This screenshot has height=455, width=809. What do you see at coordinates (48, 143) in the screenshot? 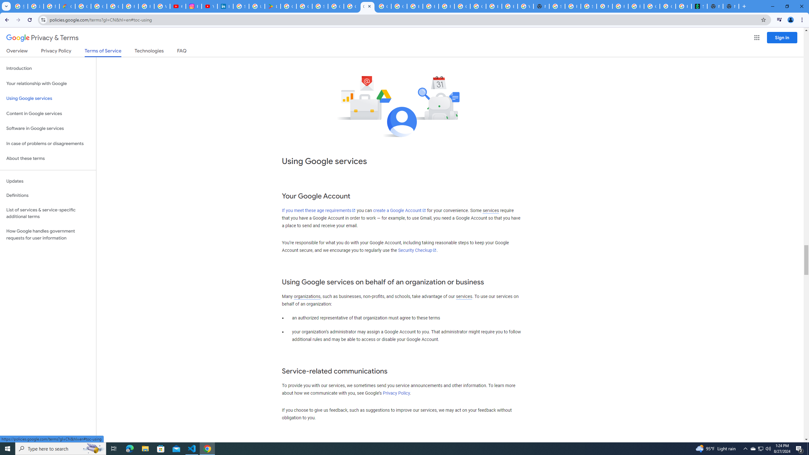
I see `In case of problems or disagreements` at bounding box center [48, 143].